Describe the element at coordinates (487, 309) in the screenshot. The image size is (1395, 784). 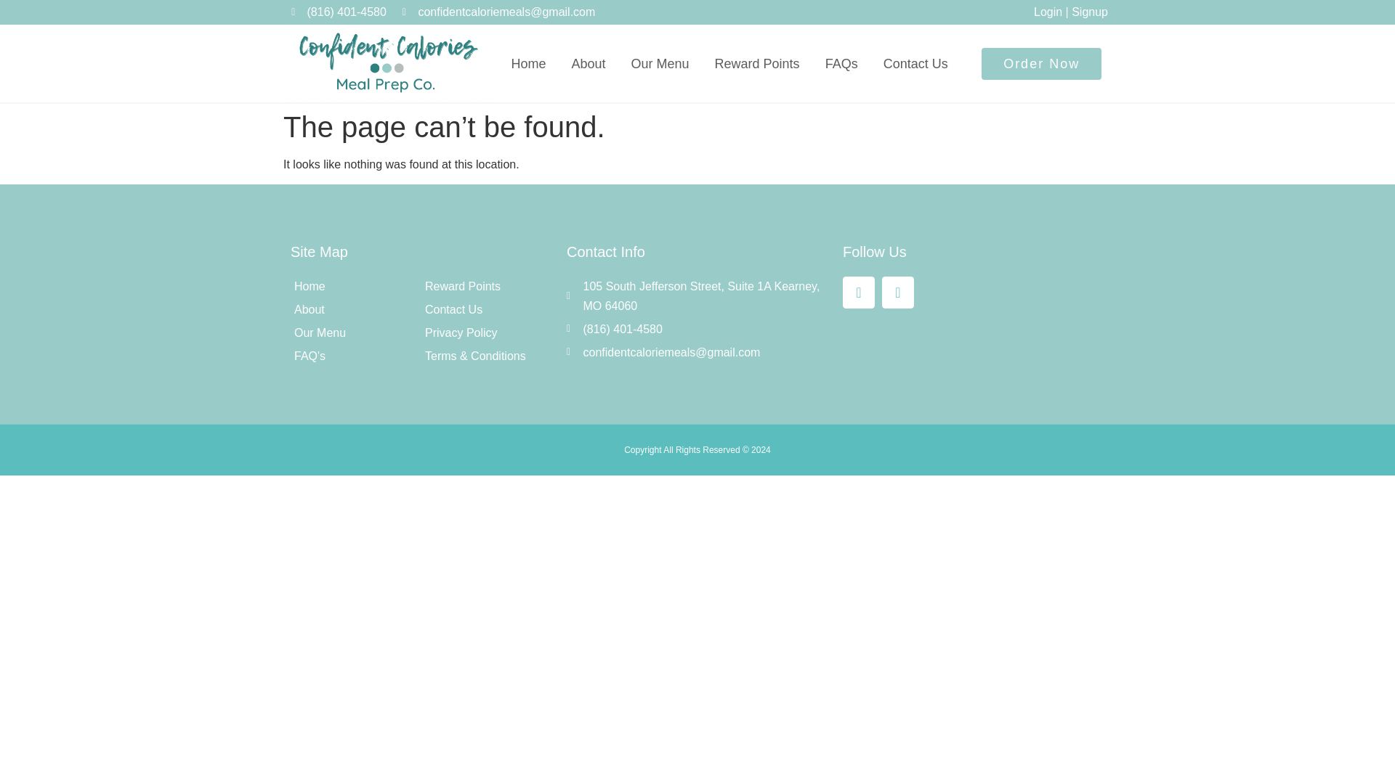
I see `Contact Us` at that location.